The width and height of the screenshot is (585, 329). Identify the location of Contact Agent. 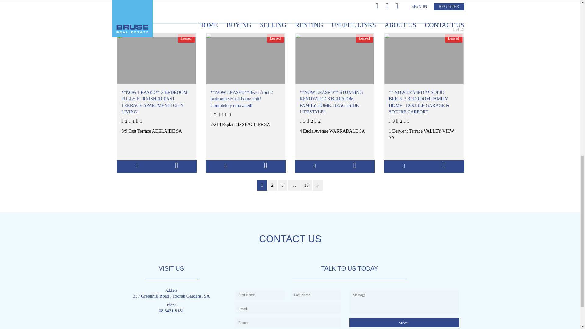
(176, 166).